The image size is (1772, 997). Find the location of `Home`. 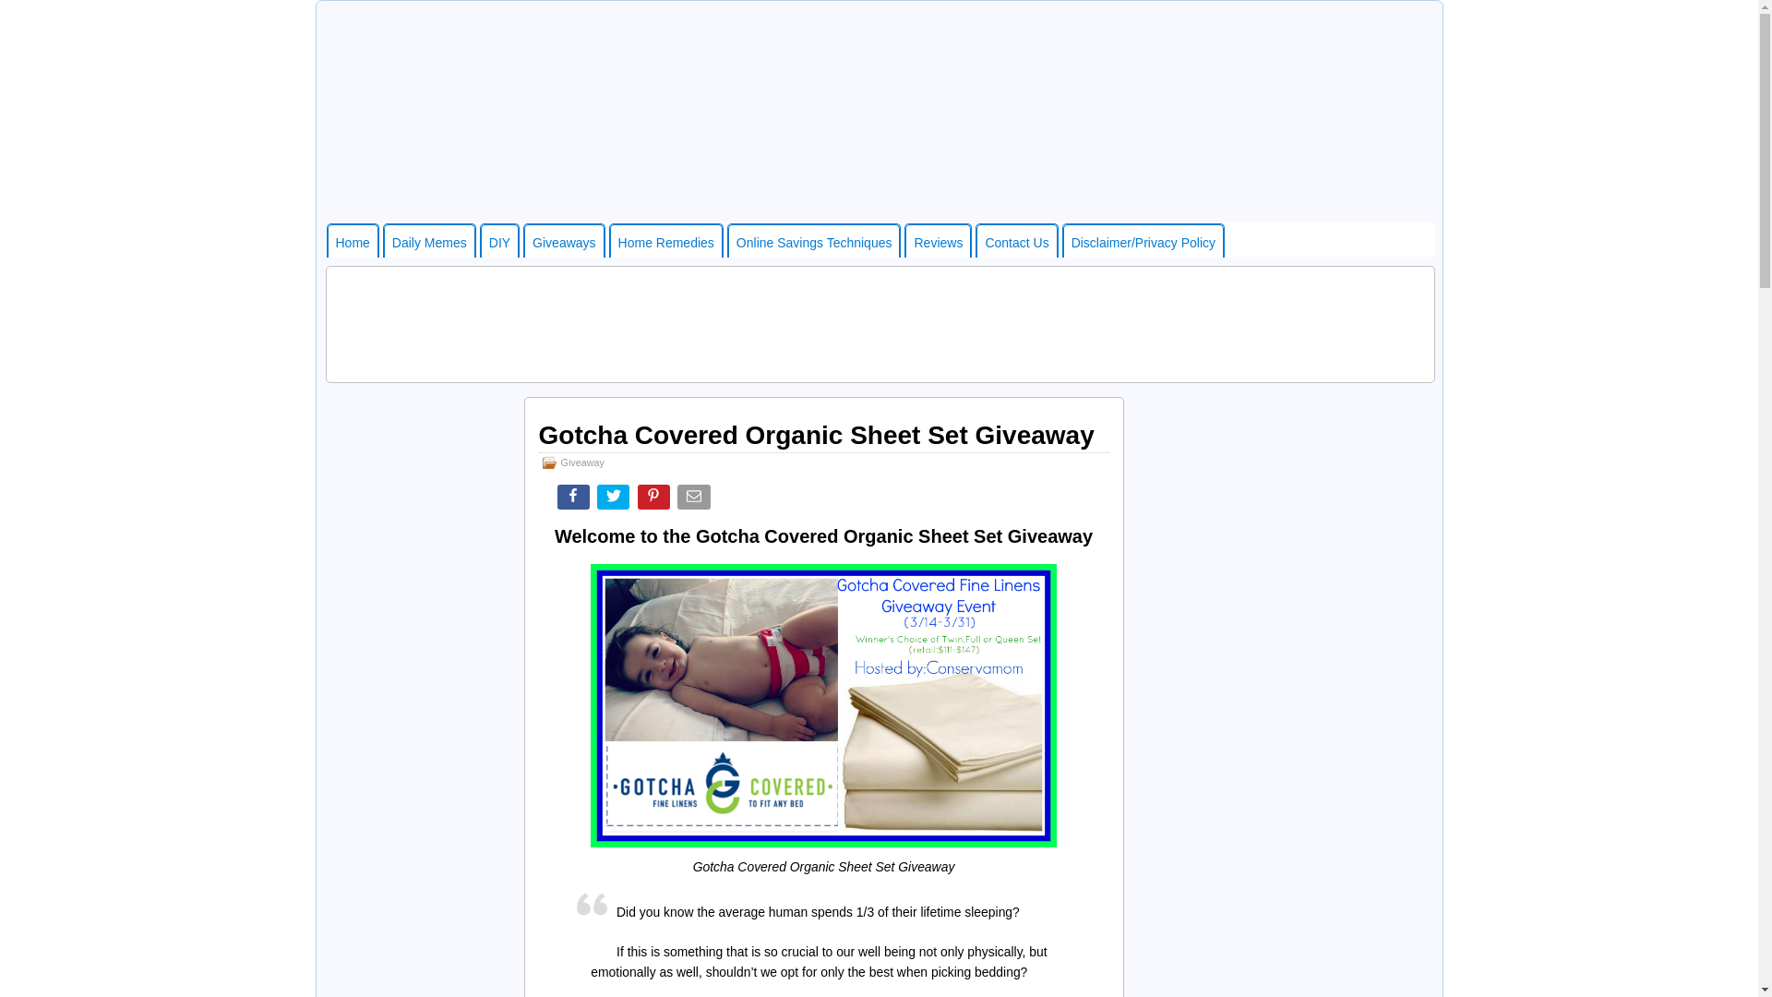

Home is located at coordinates (351, 240).